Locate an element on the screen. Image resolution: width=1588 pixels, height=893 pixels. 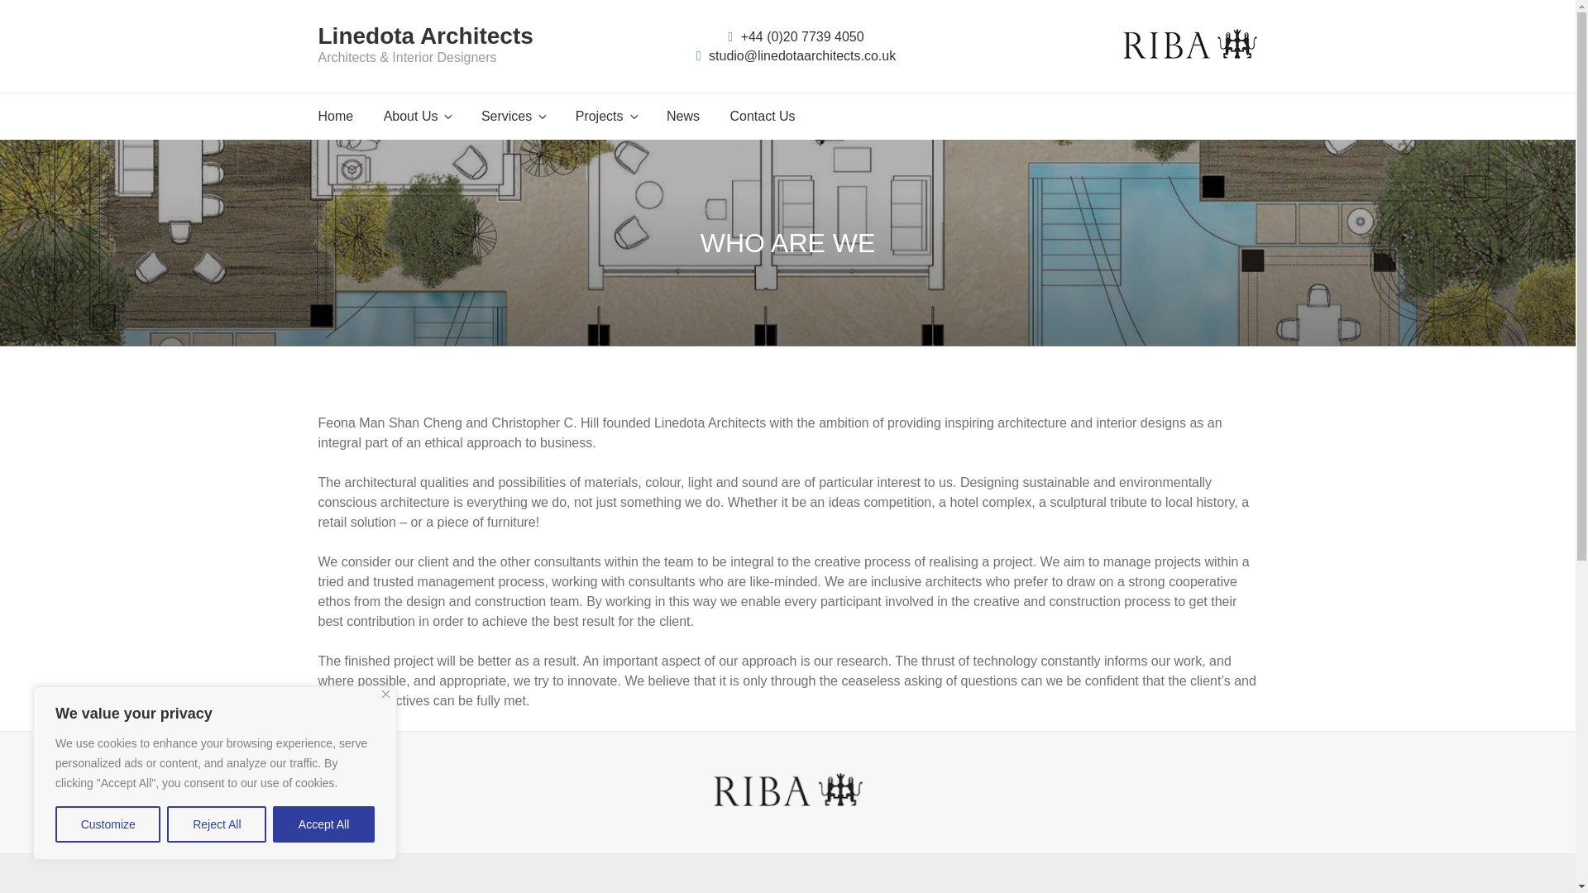
Accept All is located at coordinates (324, 824).